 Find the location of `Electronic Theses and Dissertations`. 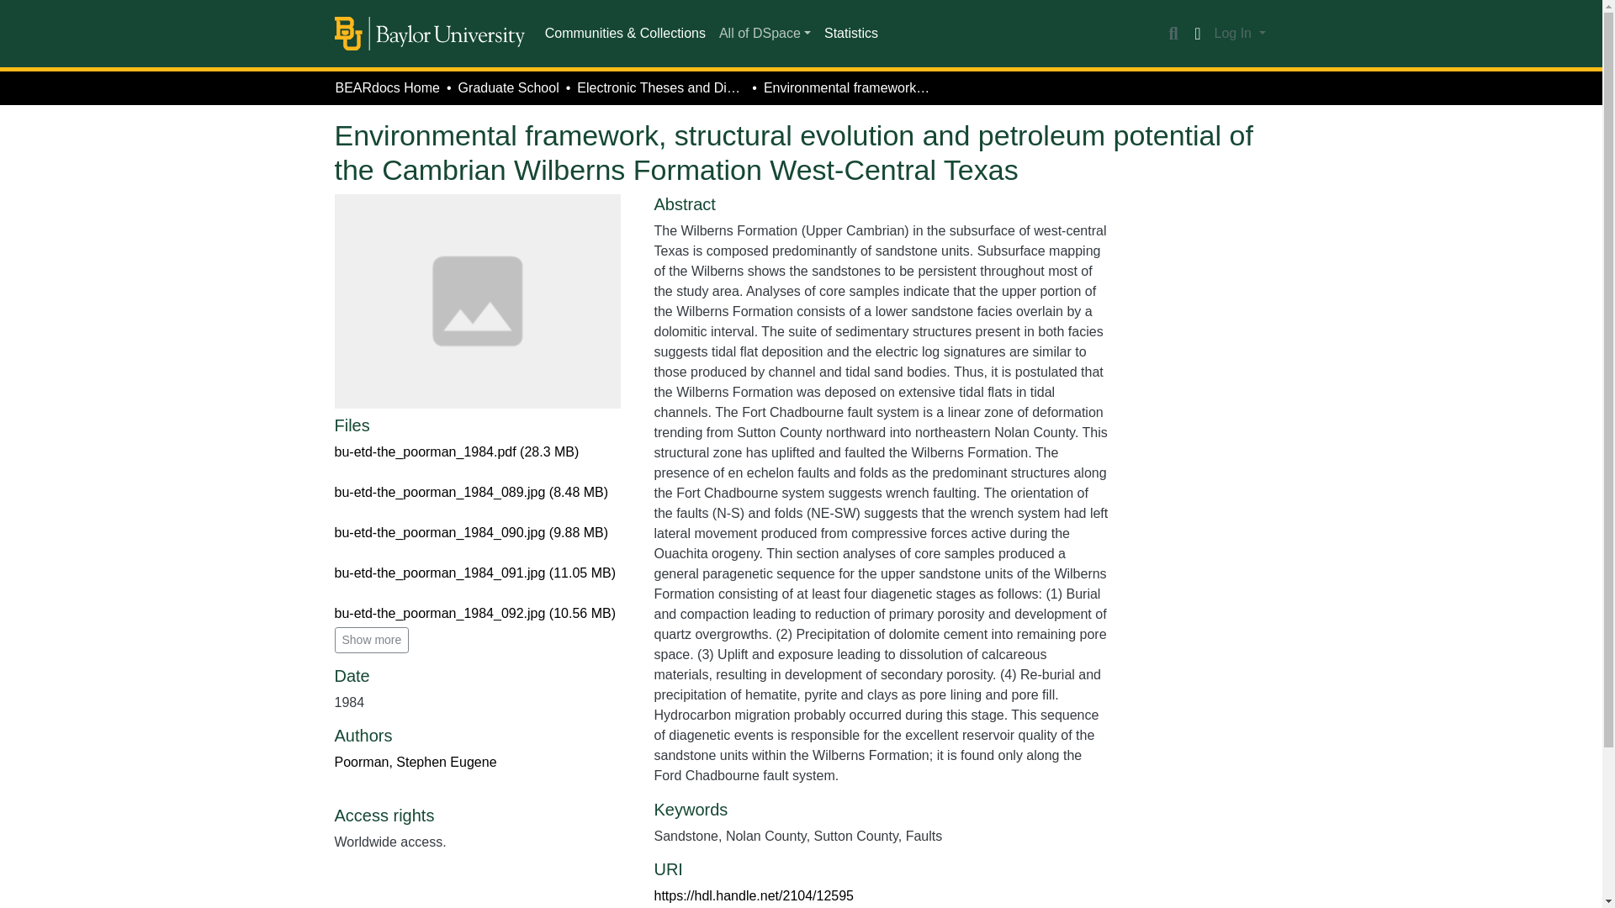

Electronic Theses and Dissertations is located at coordinates (660, 87).